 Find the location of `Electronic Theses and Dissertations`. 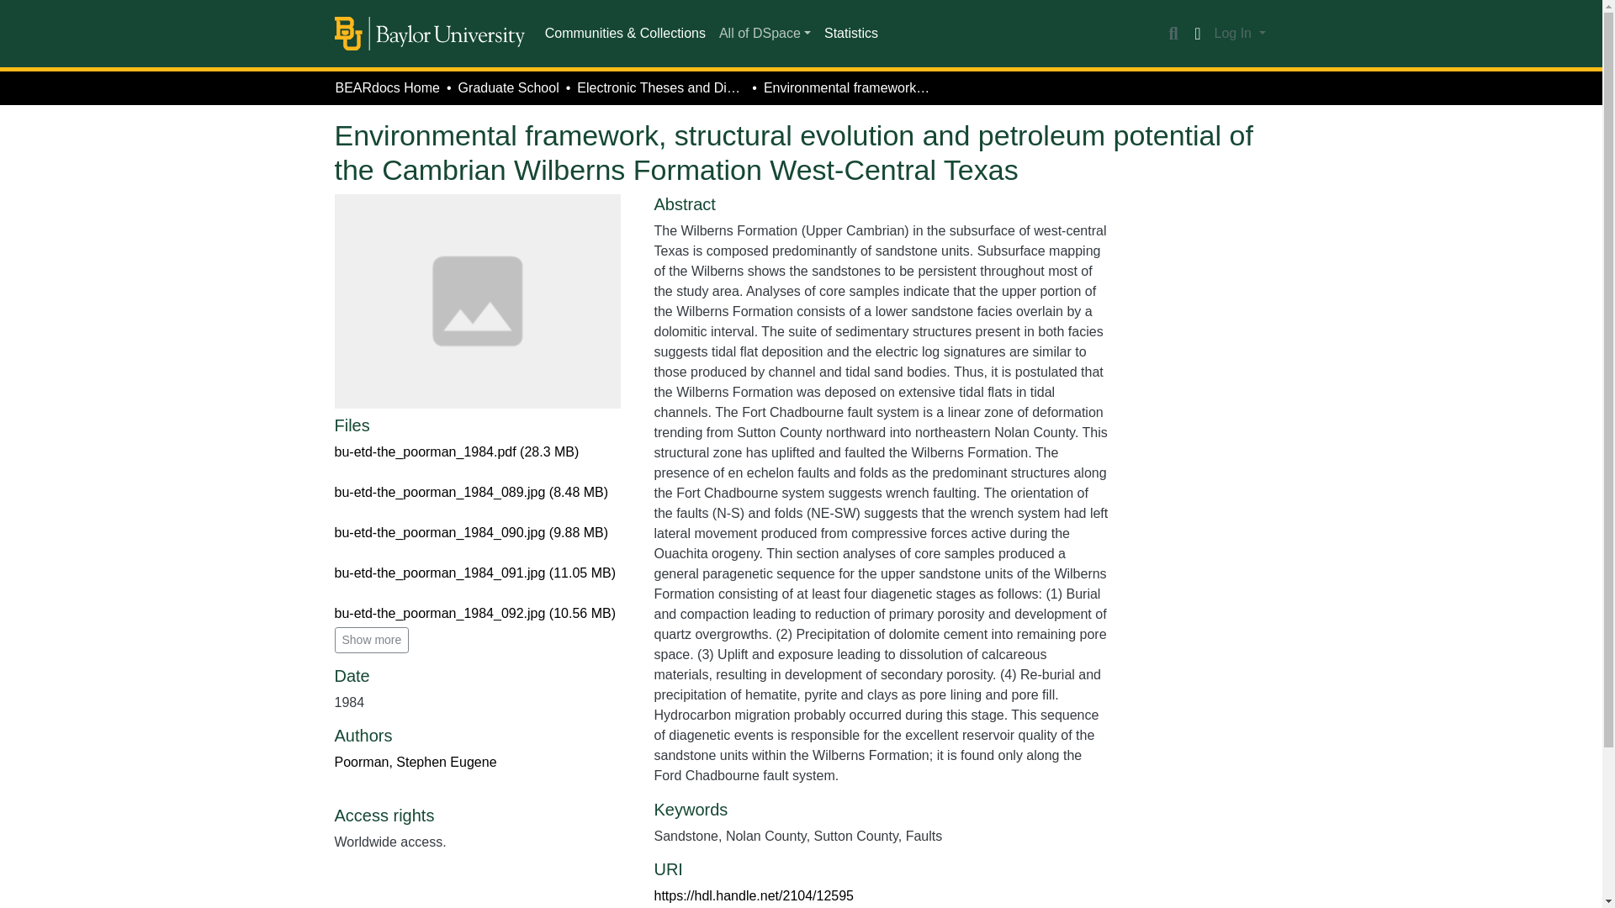

Electronic Theses and Dissertations is located at coordinates (660, 87).